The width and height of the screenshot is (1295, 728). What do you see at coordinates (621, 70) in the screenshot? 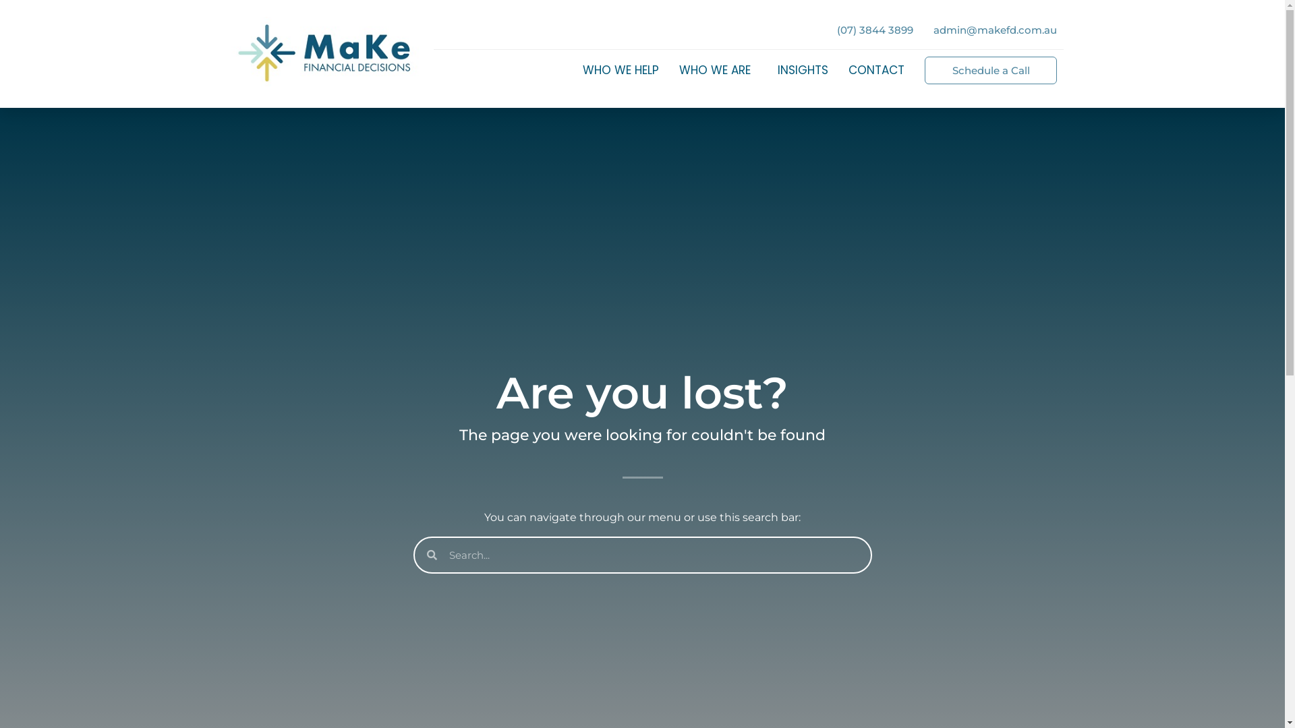
I see `WHO WE HELP` at bounding box center [621, 70].